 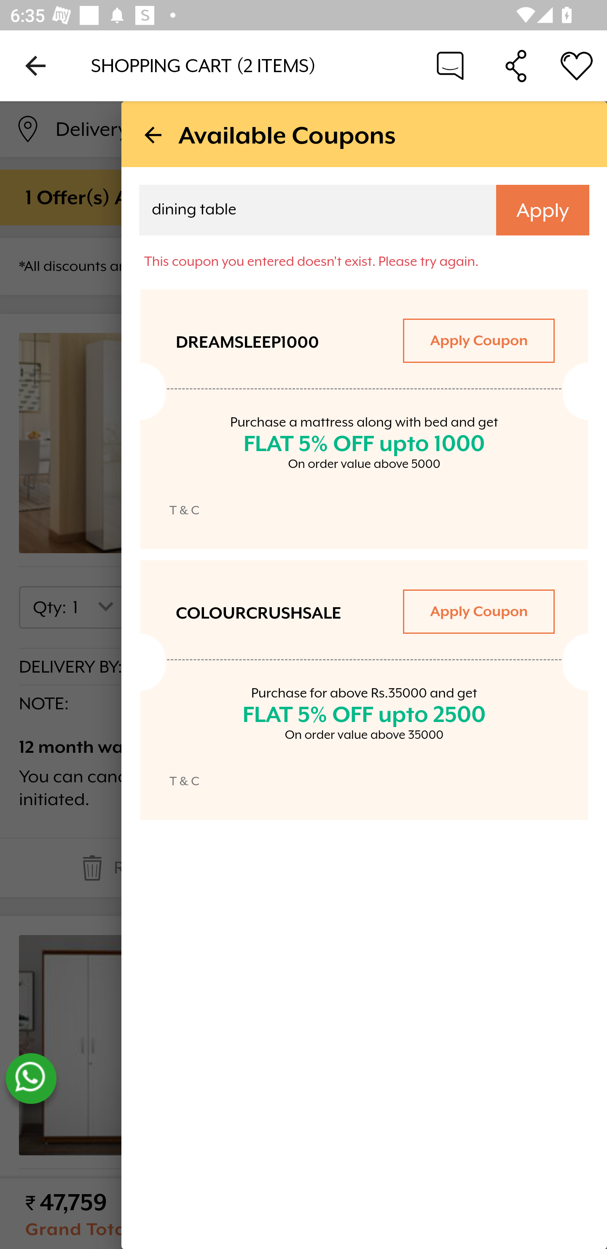 What do you see at coordinates (184, 510) in the screenshot?
I see `T & C` at bounding box center [184, 510].